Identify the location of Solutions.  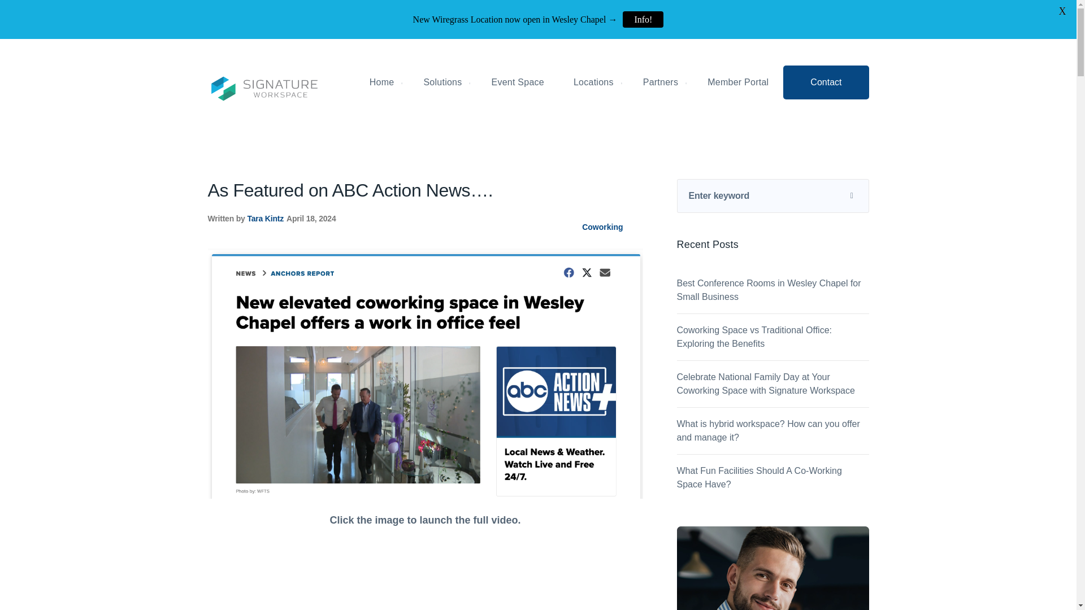
(442, 82).